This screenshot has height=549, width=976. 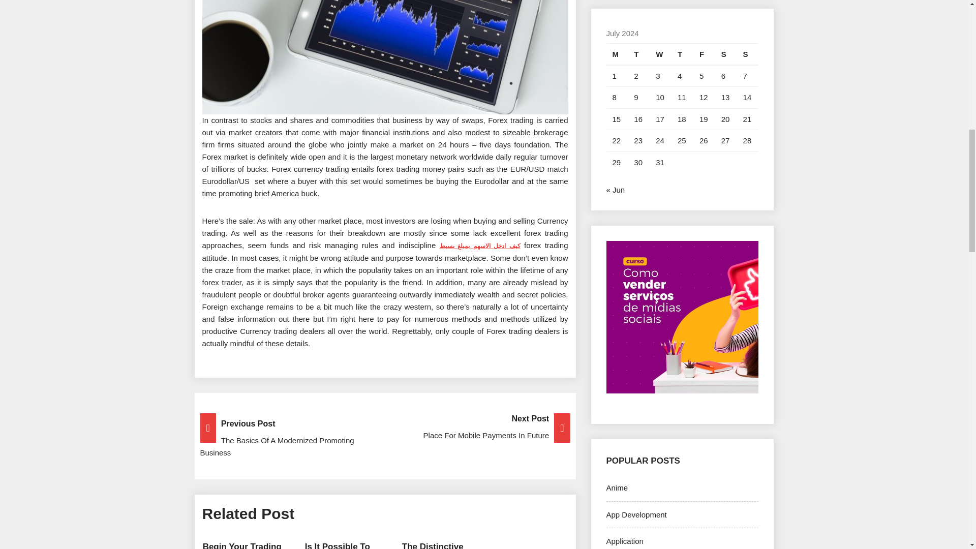 What do you see at coordinates (635, 76) in the screenshot?
I see `2` at bounding box center [635, 76].